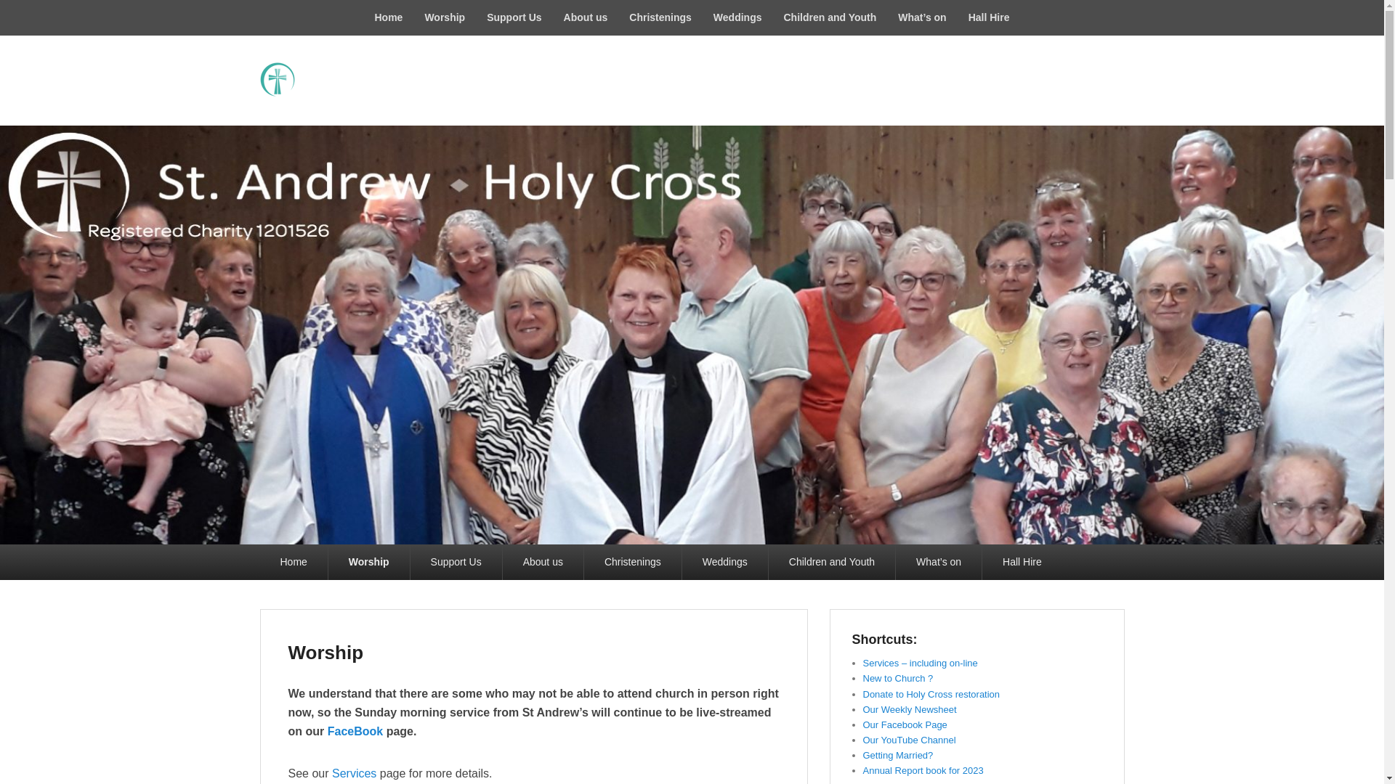 The width and height of the screenshot is (1395, 784). Describe the element at coordinates (989, 17) in the screenshot. I see `Hall Hire` at that location.